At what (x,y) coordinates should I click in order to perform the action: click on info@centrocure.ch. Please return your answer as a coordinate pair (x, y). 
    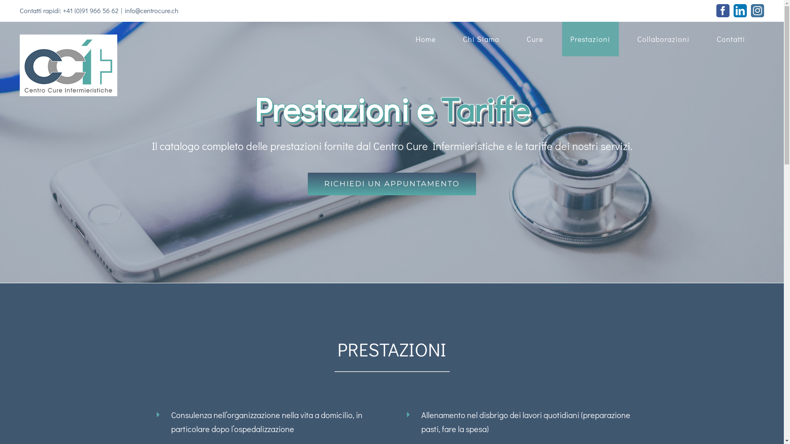
    Looking at the image, I should click on (151, 11).